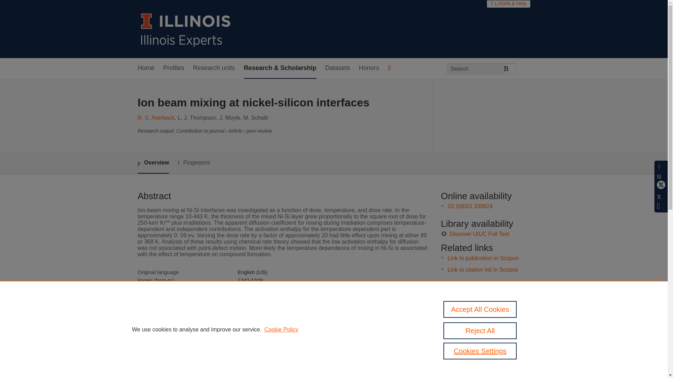 Image resolution: width=673 pixels, height=378 pixels. I want to click on Overview, so click(153, 163).